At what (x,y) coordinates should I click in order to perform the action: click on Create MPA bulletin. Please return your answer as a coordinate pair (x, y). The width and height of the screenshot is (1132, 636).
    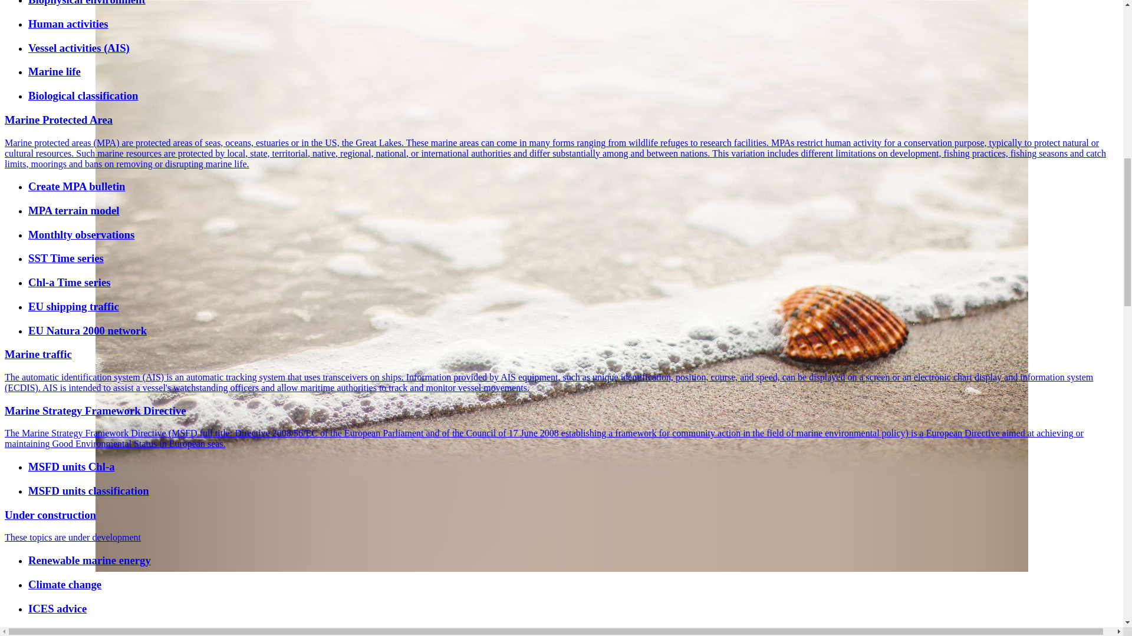
    Looking at the image, I should click on (573, 186).